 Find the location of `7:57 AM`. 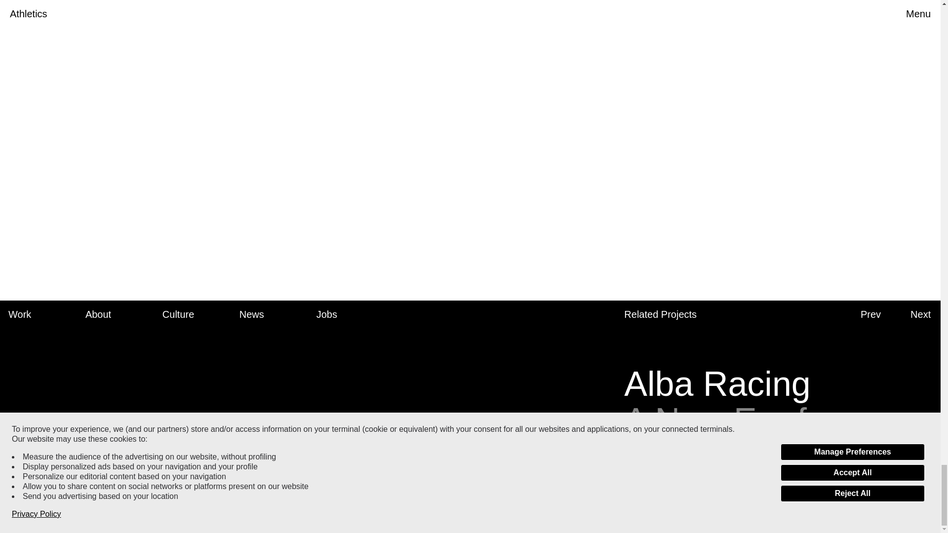

7:57 AM is located at coordinates (178, 314).